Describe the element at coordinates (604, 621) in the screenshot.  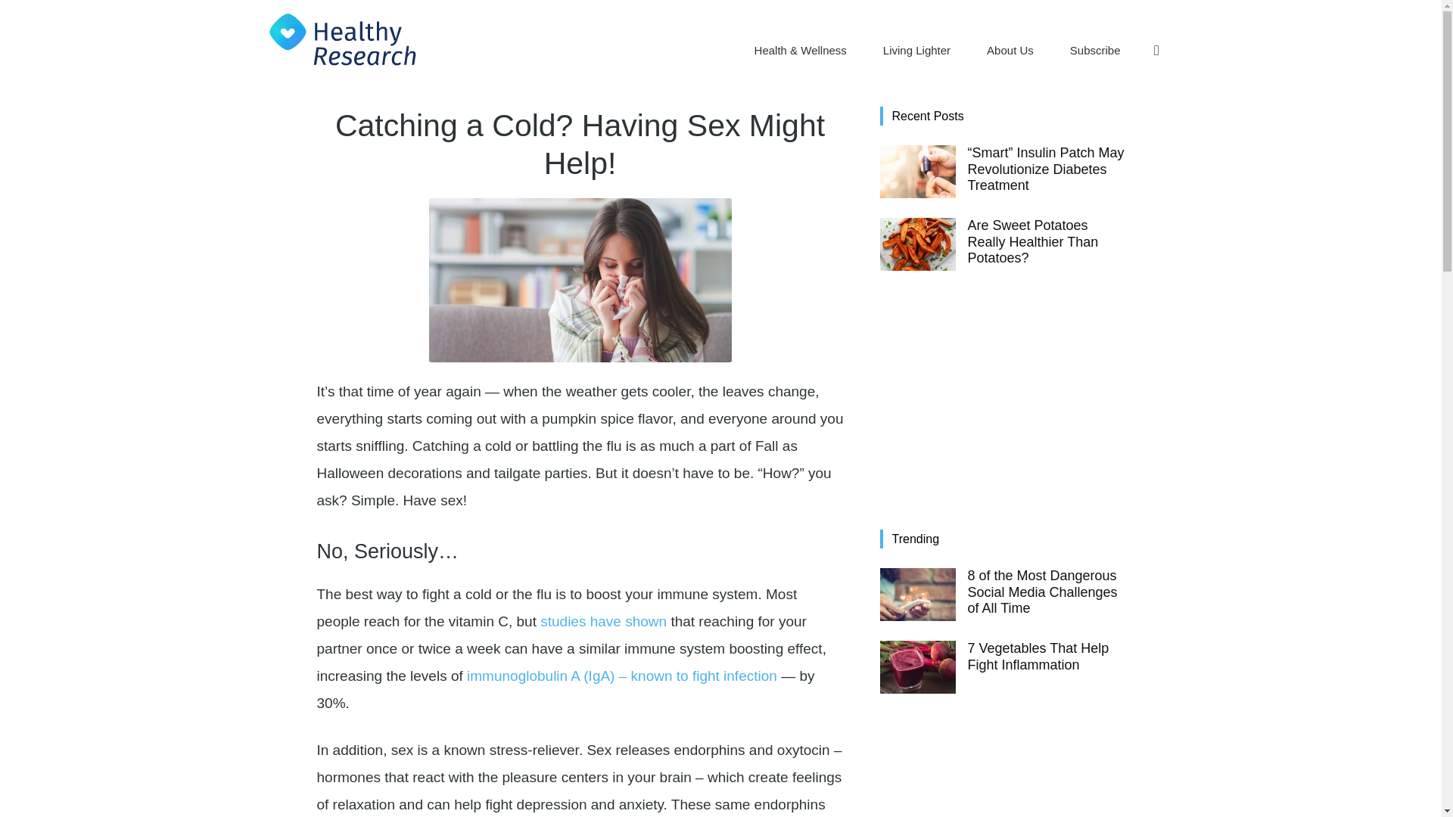
I see `studies have shown` at that location.